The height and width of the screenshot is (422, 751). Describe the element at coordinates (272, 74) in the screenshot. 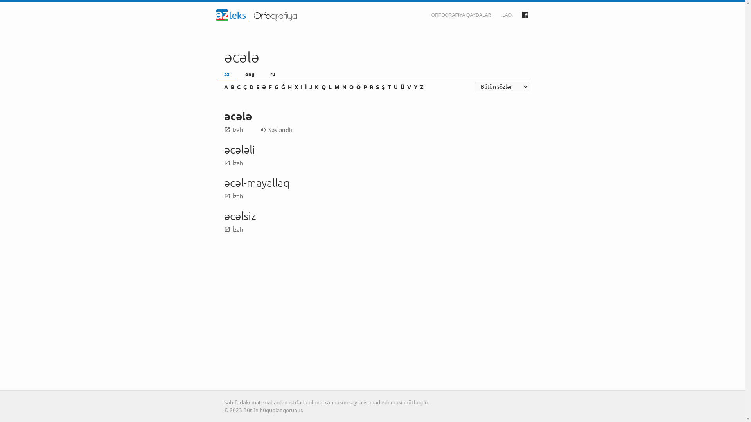

I see `ru` at that location.